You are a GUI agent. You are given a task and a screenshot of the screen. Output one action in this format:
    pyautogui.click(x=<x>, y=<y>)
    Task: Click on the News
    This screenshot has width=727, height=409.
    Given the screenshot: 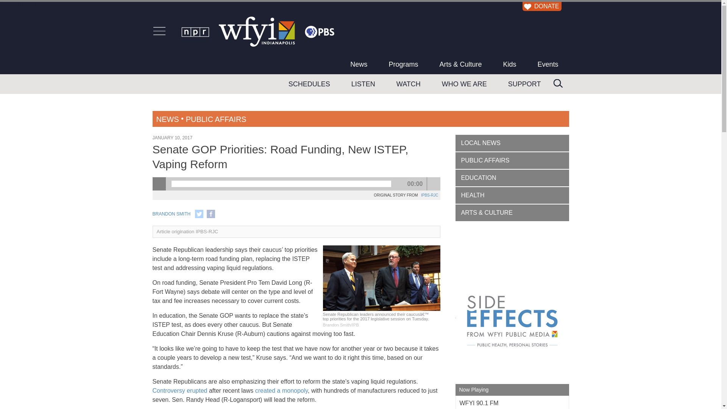 What is the action you would take?
    pyautogui.click(x=359, y=64)
    